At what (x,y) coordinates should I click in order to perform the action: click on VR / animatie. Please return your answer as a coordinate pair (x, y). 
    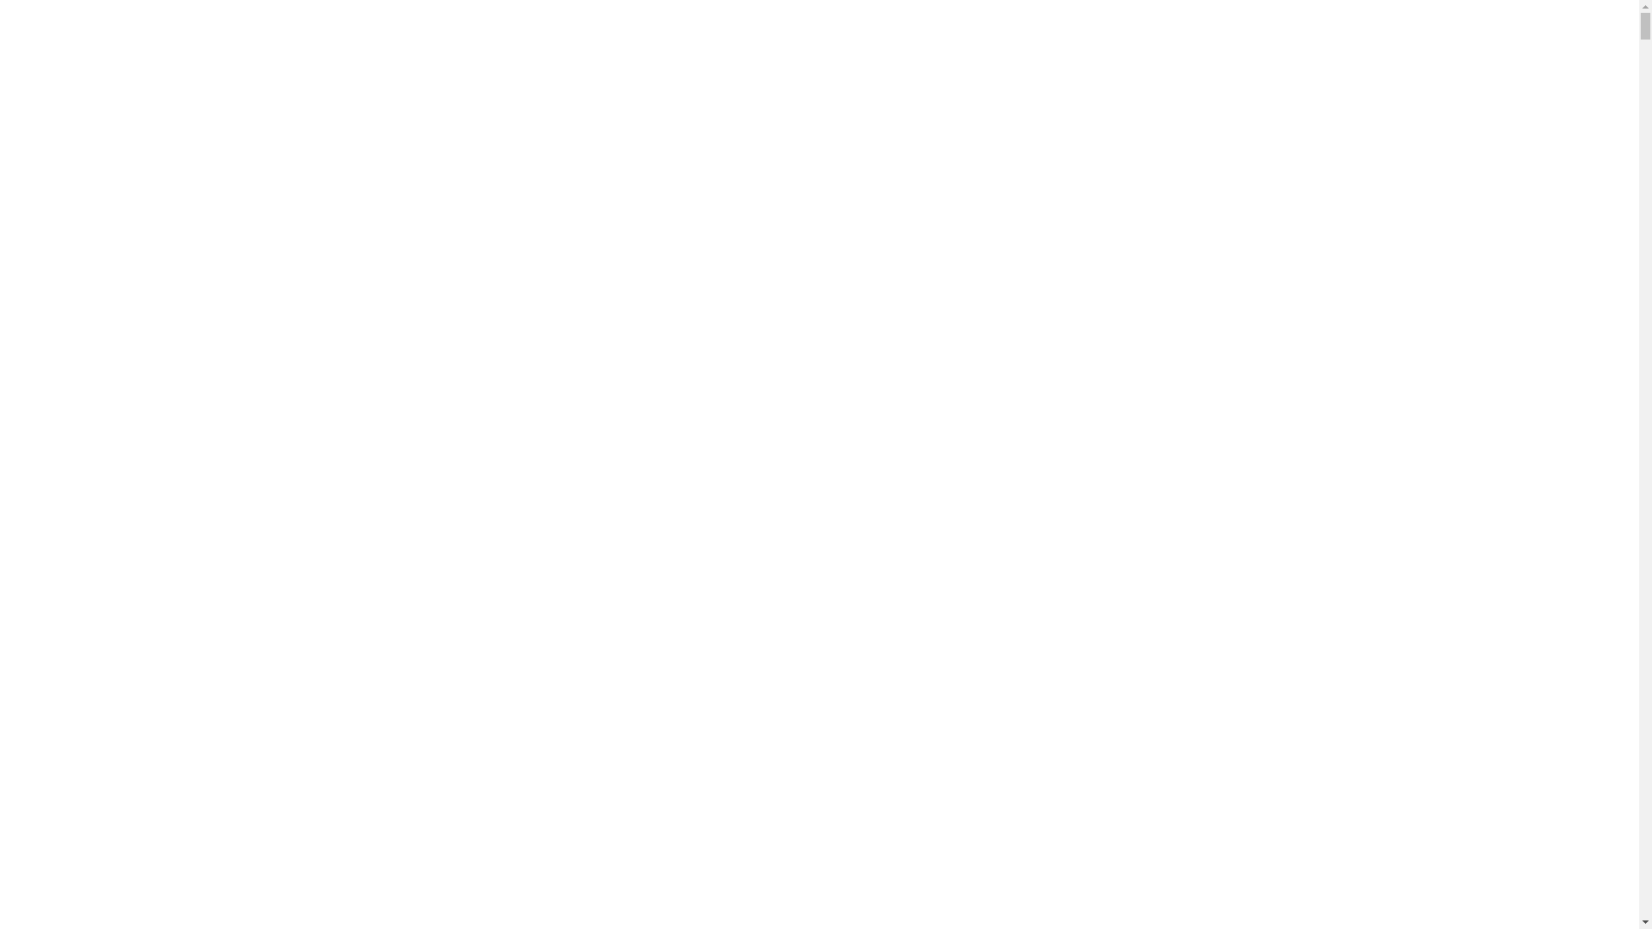
    Looking at the image, I should click on (1535, 43).